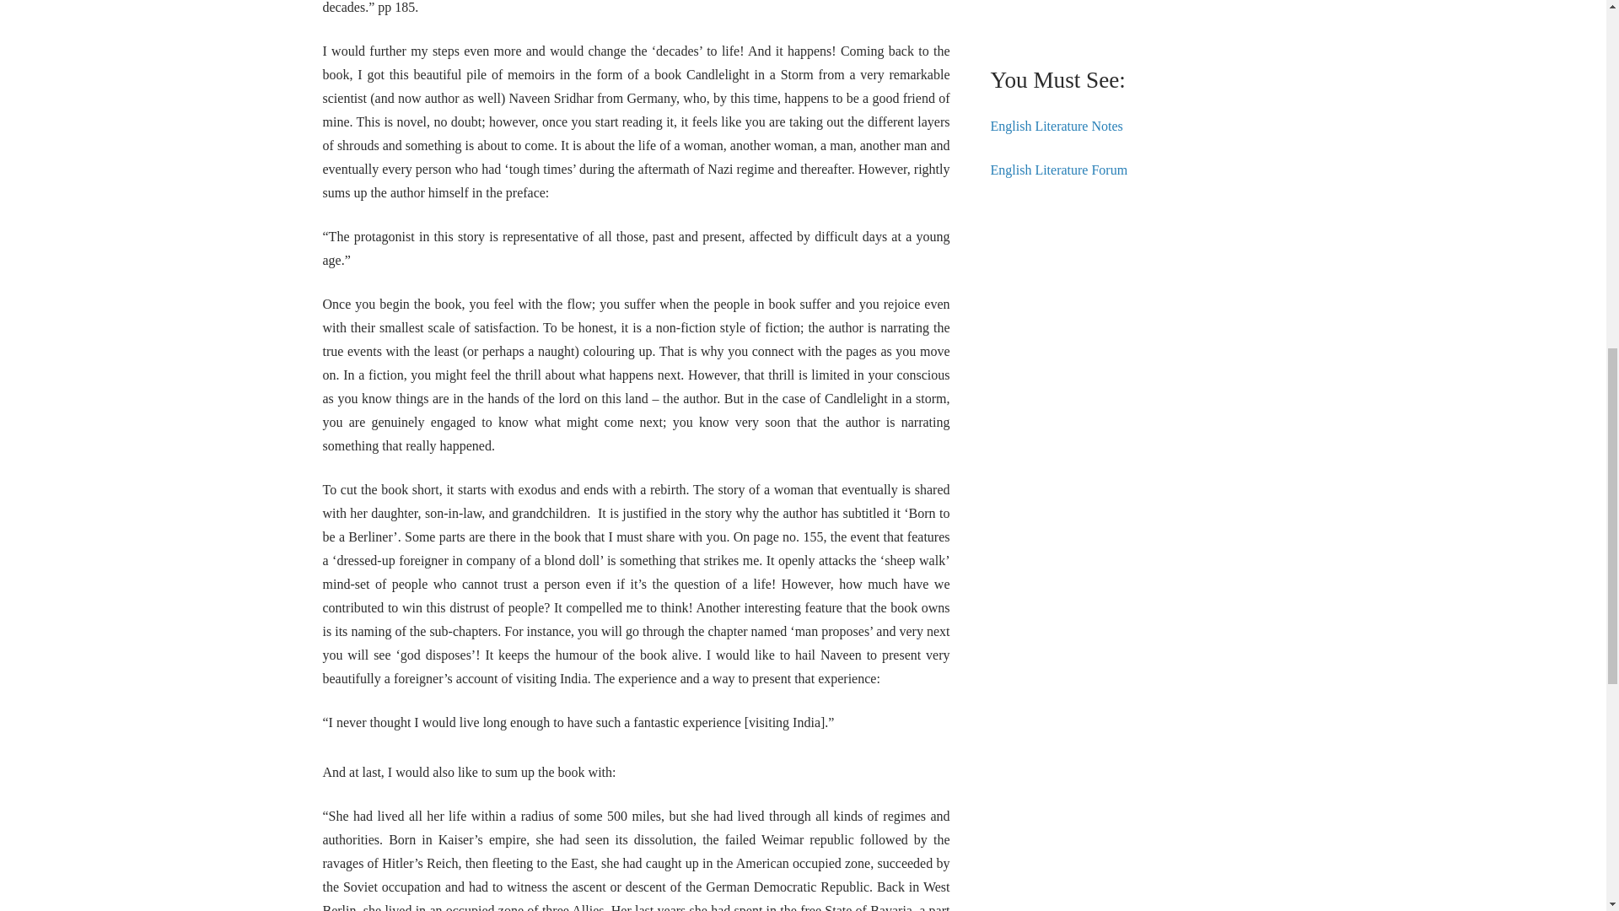  What do you see at coordinates (1572, 29) in the screenshot?
I see `Back to top` at bounding box center [1572, 29].